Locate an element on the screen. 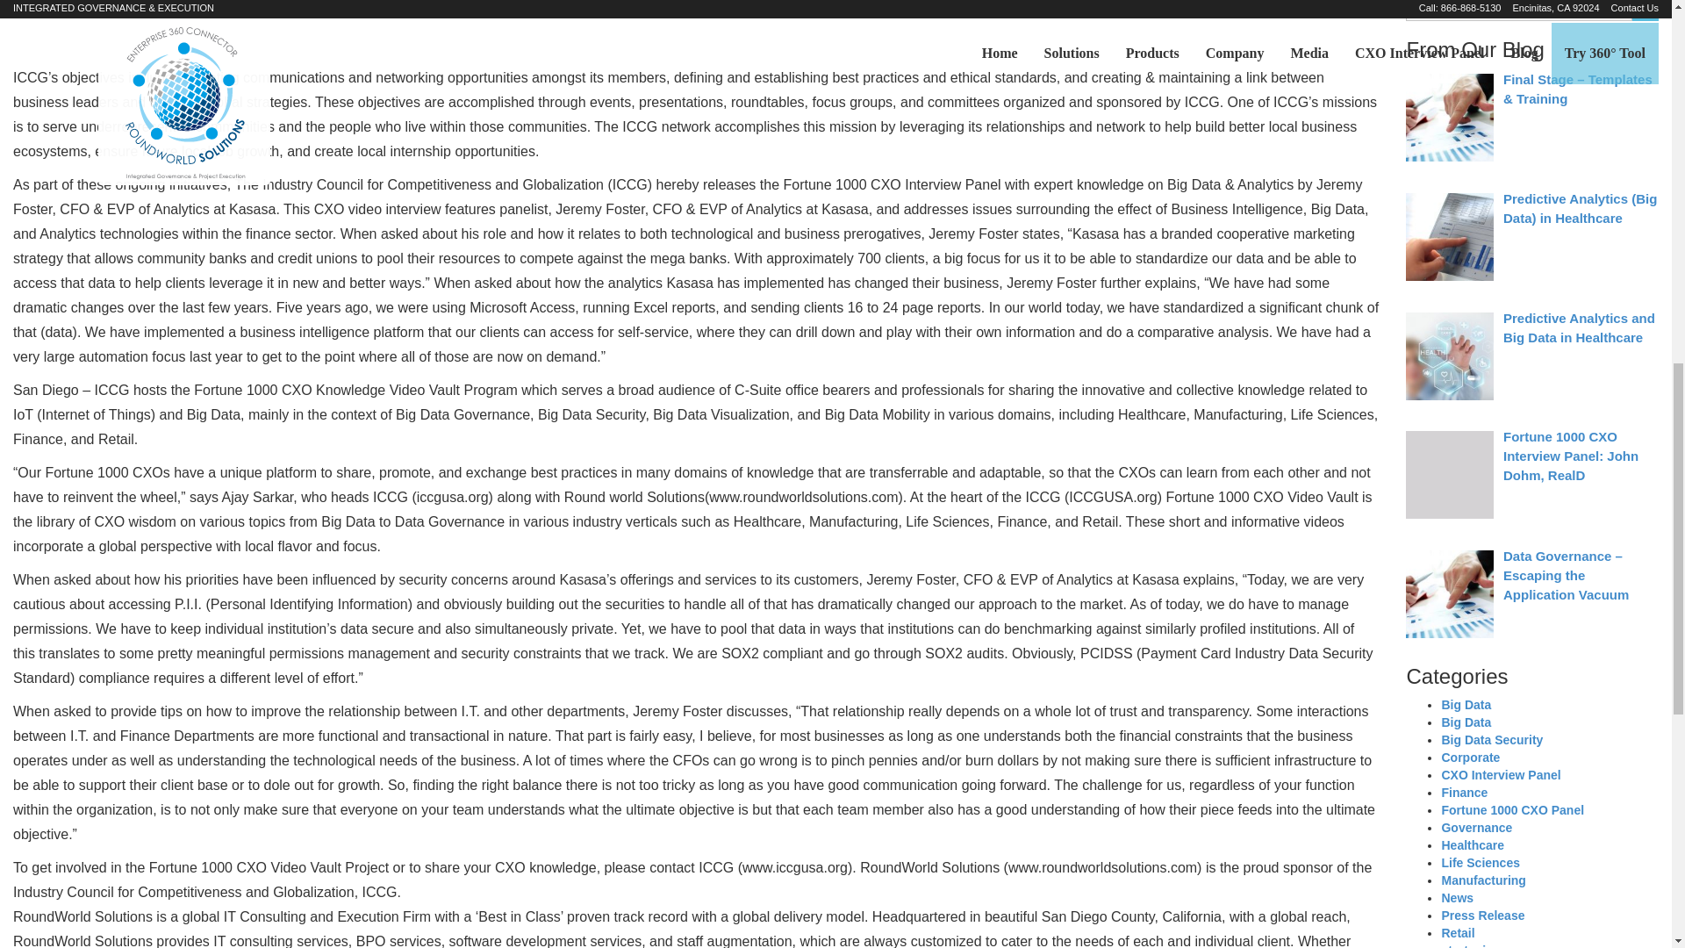 The height and width of the screenshot is (948, 1685). Healthcare is located at coordinates (1473, 844).